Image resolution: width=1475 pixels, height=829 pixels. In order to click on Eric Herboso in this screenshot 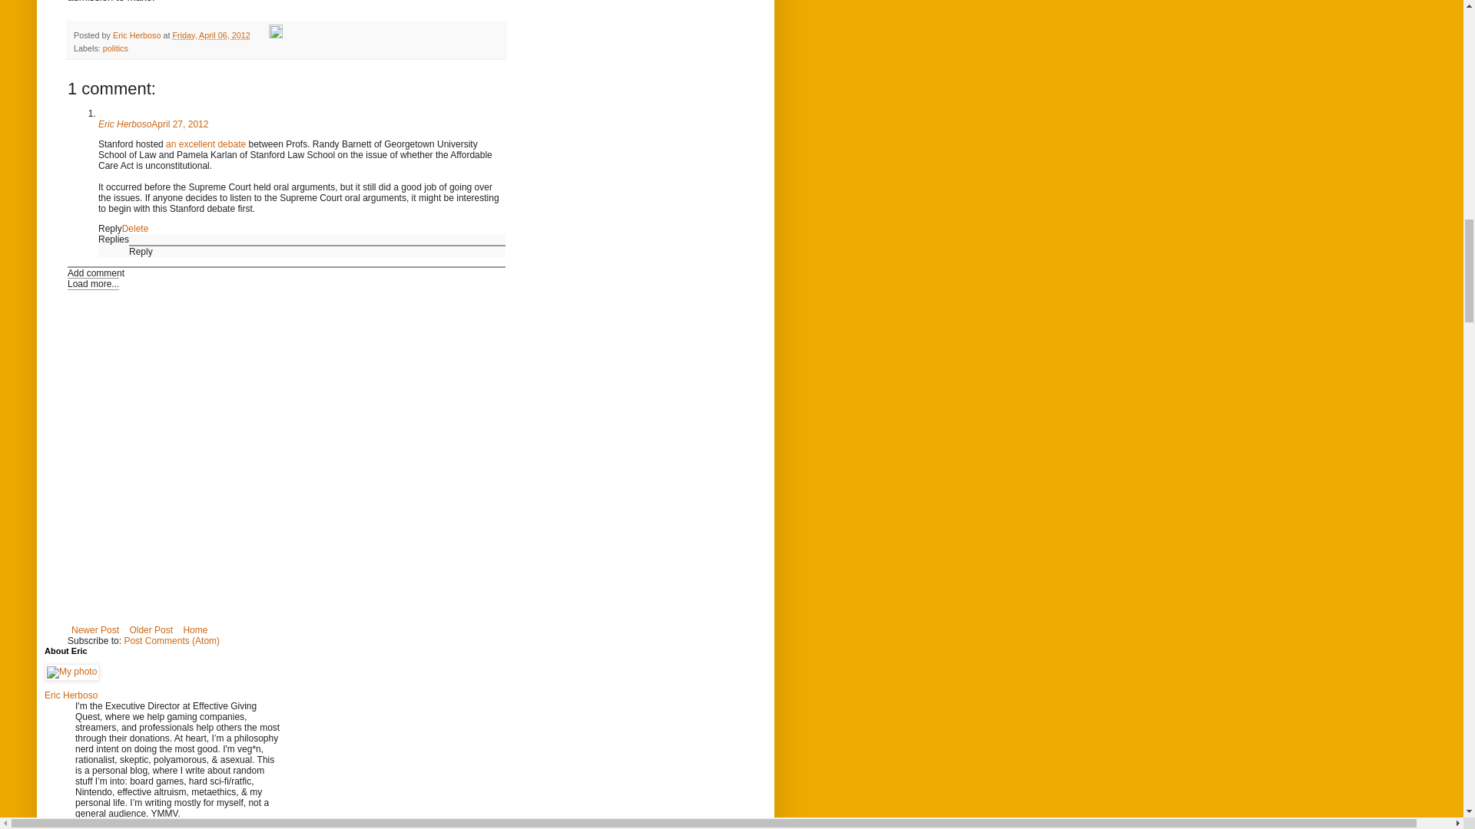, I will do `click(124, 124)`.